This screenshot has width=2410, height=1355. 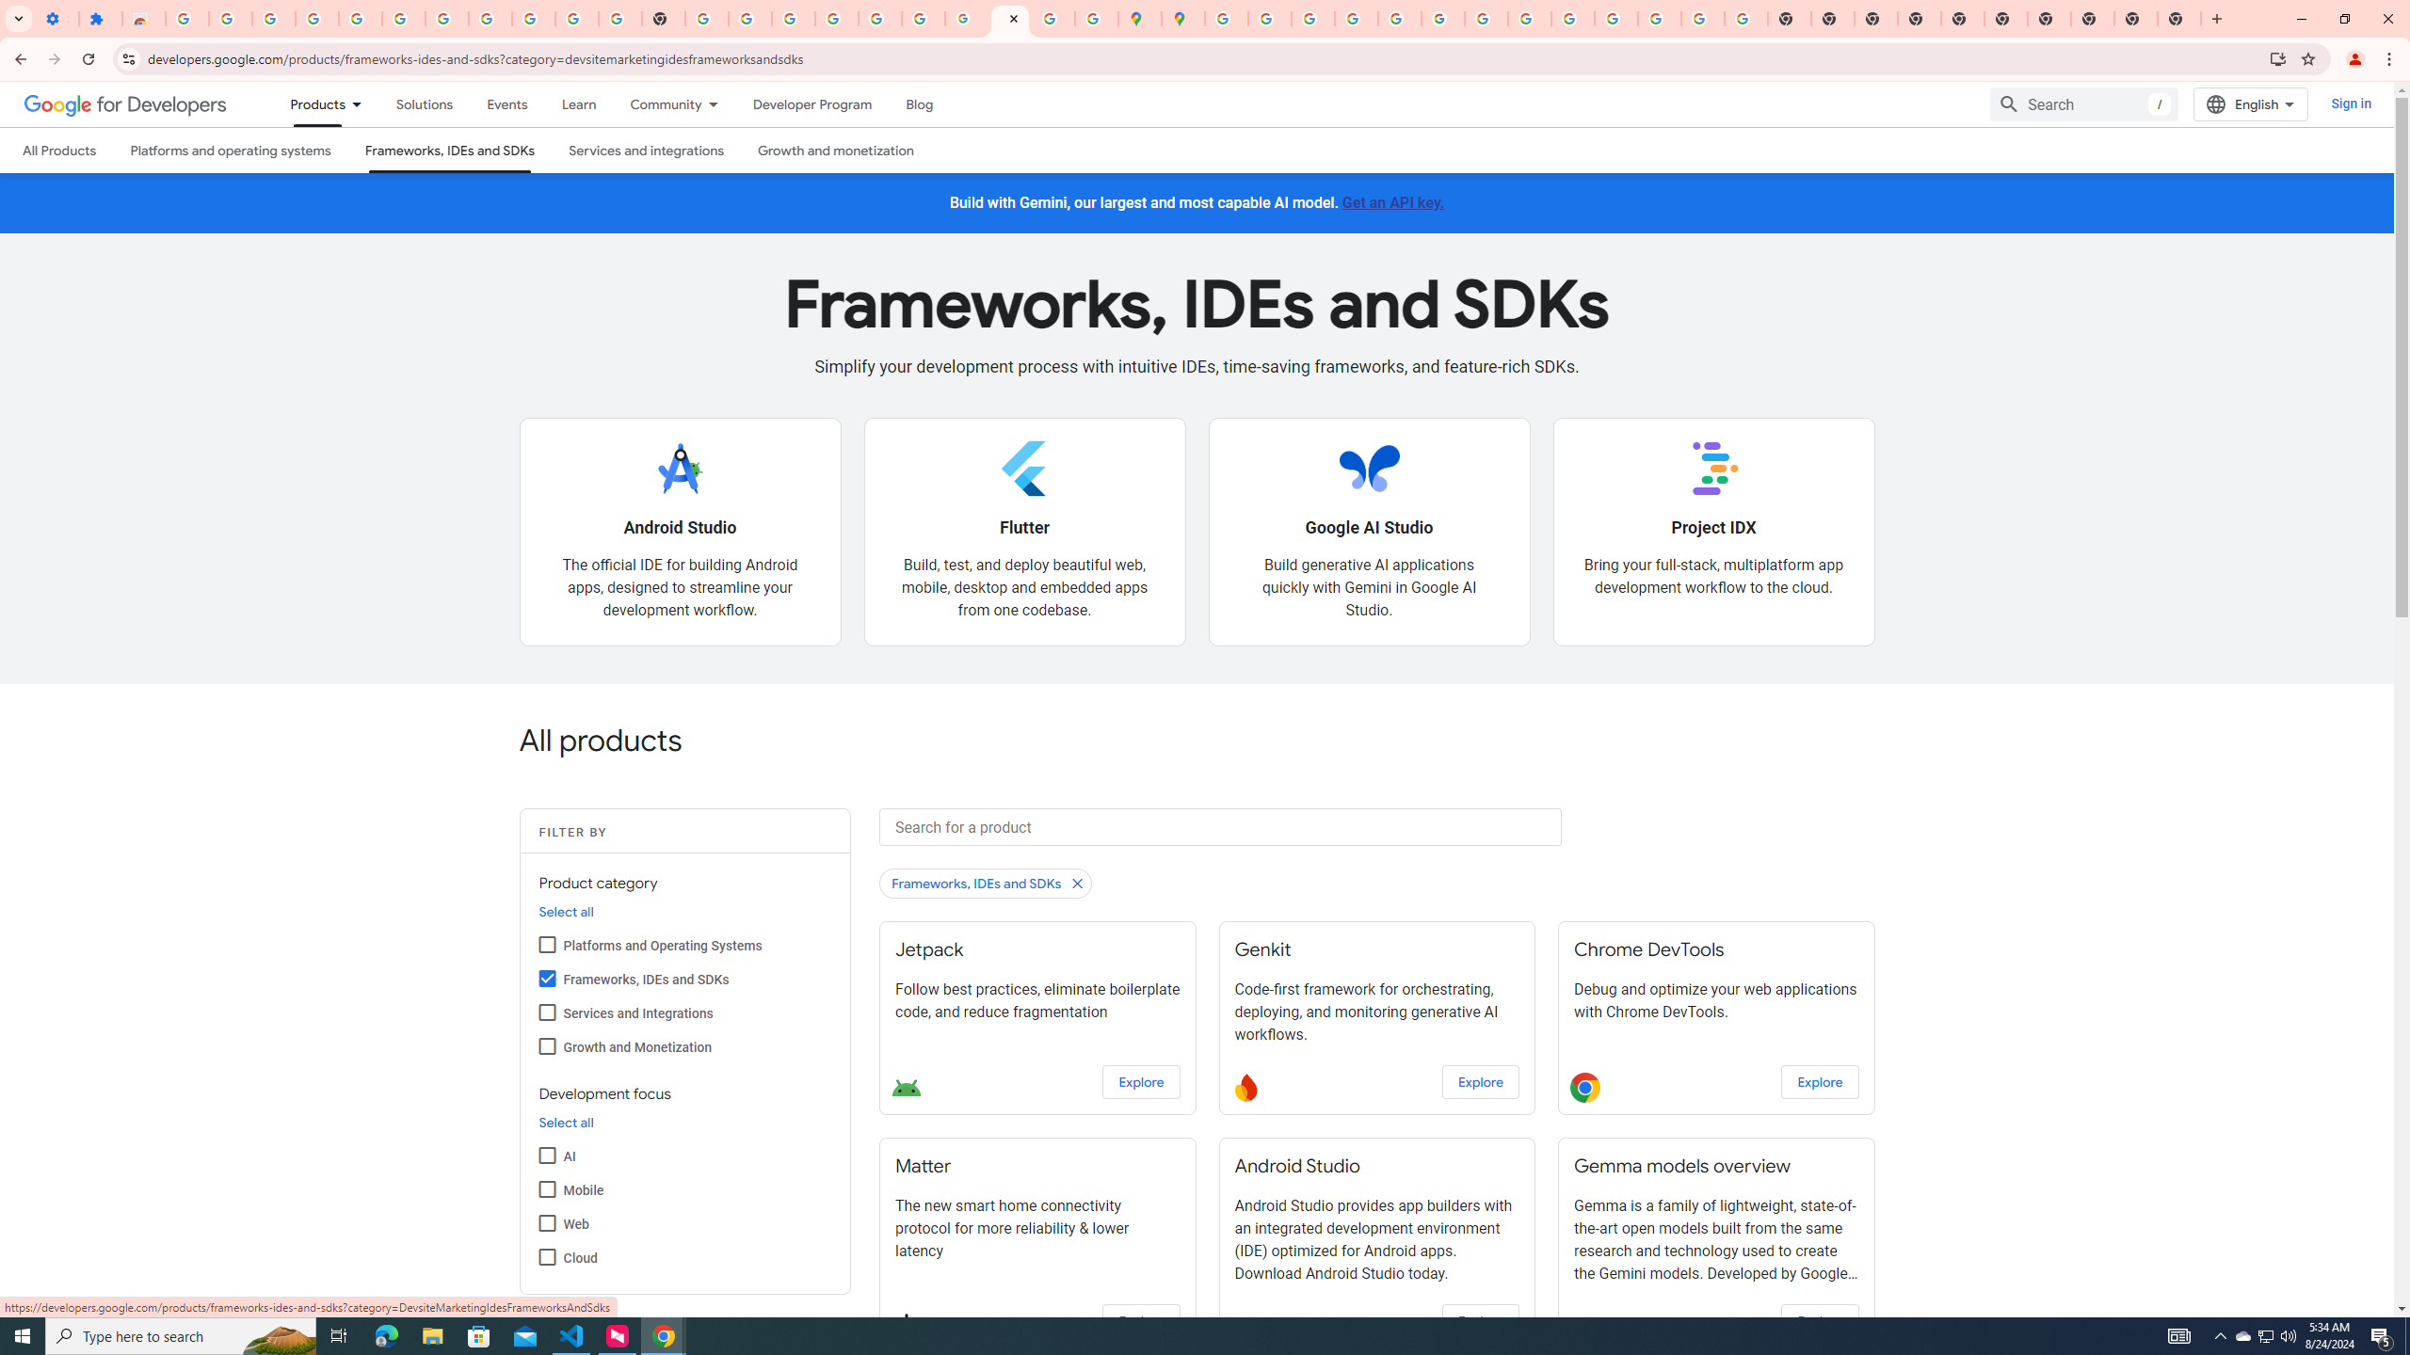 I want to click on Remove Frameworks, IDEs and SDKs filter, so click(x=987, y=883).